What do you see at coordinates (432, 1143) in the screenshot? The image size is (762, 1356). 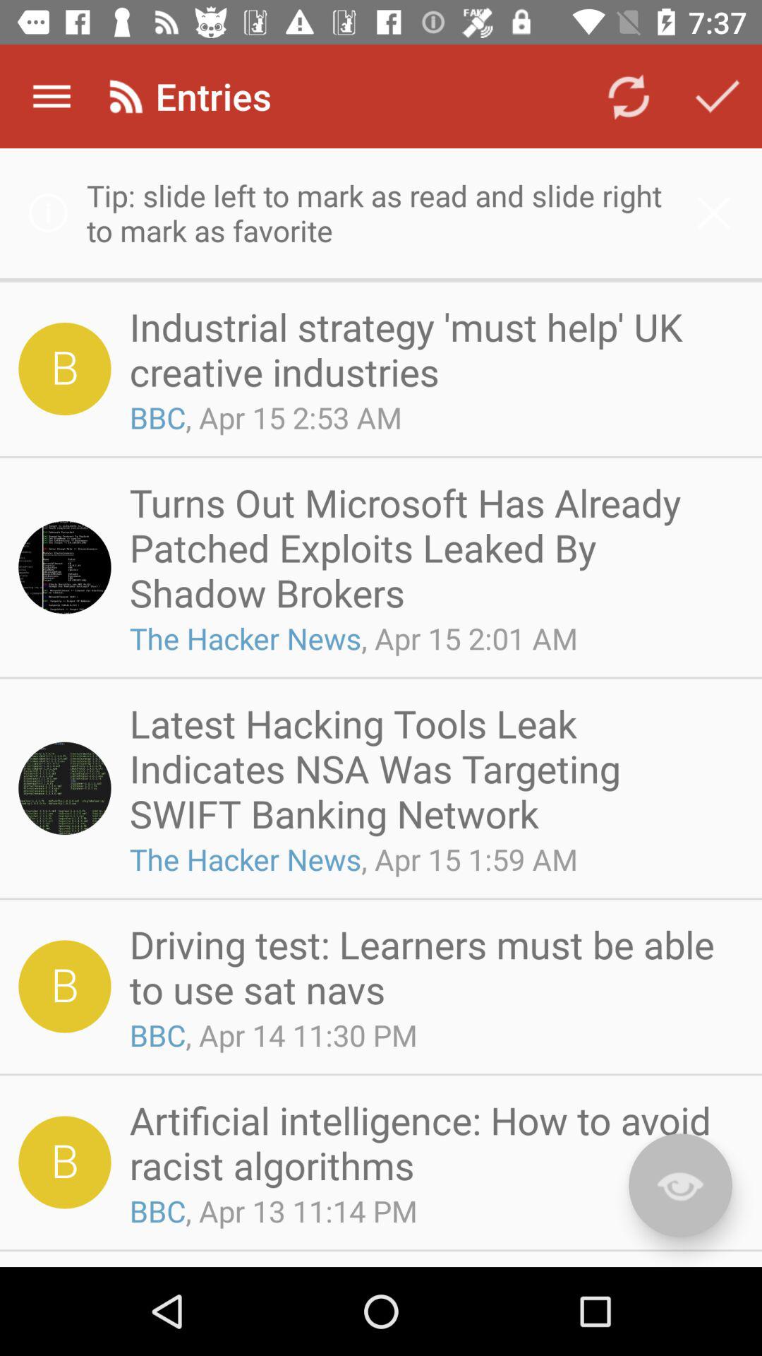 I see `press the icon below the bbc apr 14 item` at bounding box center [432, 1143].